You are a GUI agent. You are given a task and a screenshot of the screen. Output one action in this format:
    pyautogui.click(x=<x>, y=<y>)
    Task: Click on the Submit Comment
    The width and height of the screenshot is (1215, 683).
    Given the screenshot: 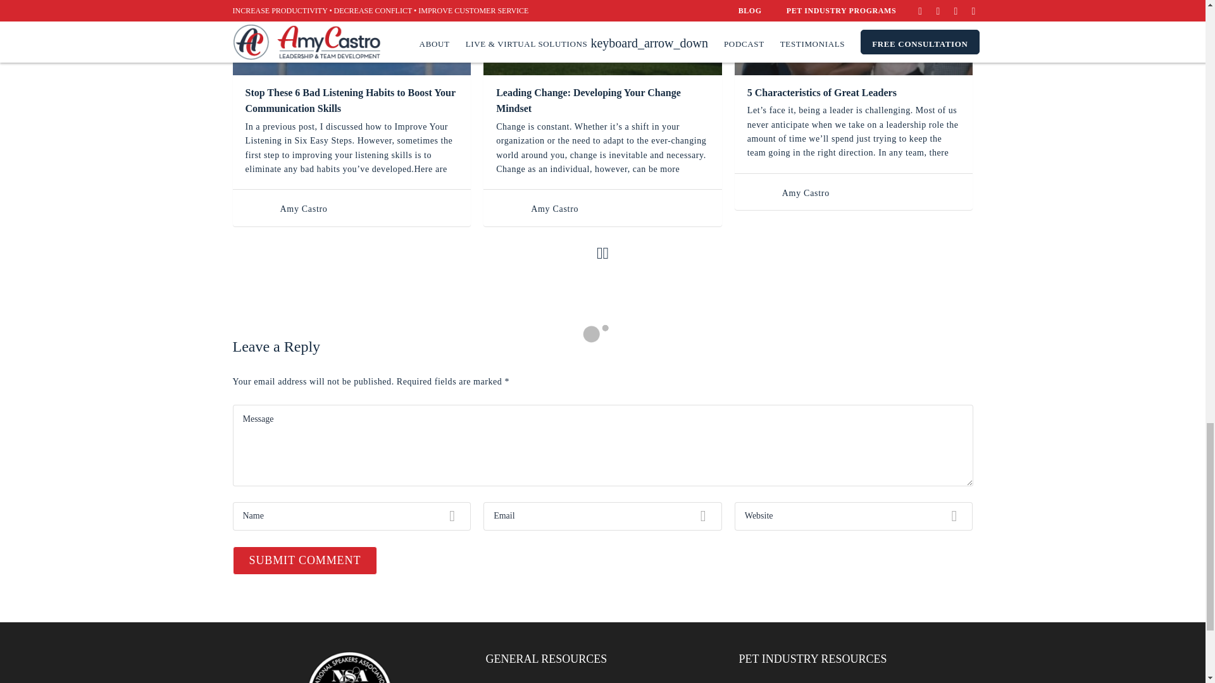 What is the action you would take?
    pyautogui.click(x=305, y=560)
    